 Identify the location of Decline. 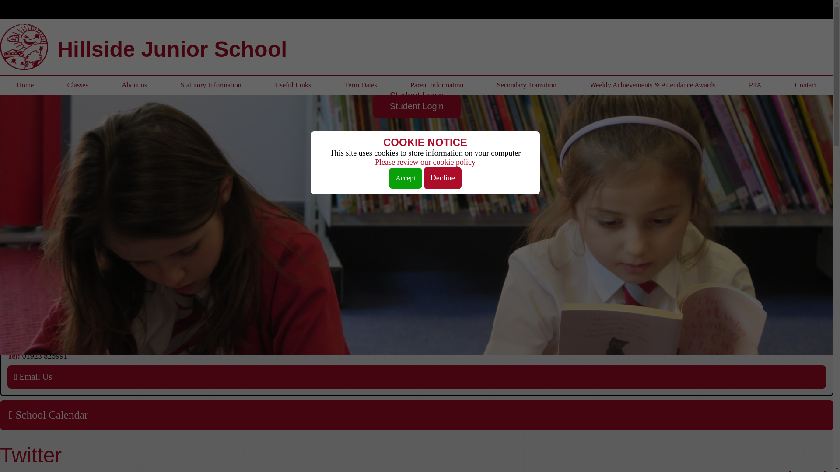
(443, 178).